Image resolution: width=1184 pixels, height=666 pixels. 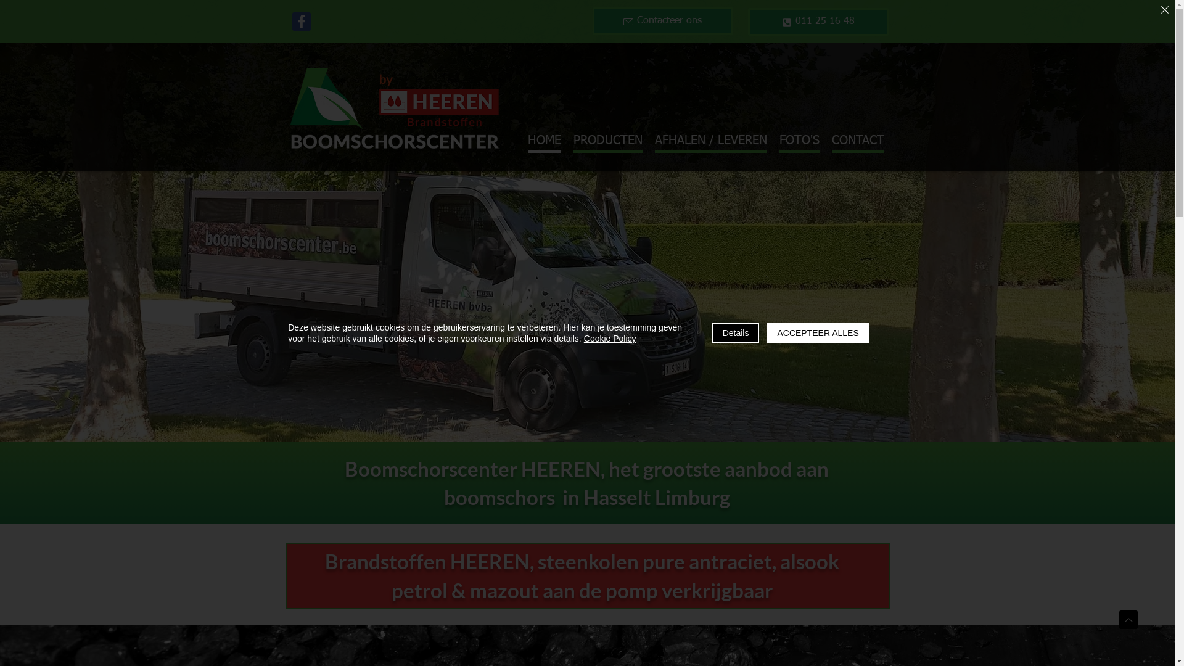 I want to click on AFHALEN / LEVEREN, so click(x=711, y=142).